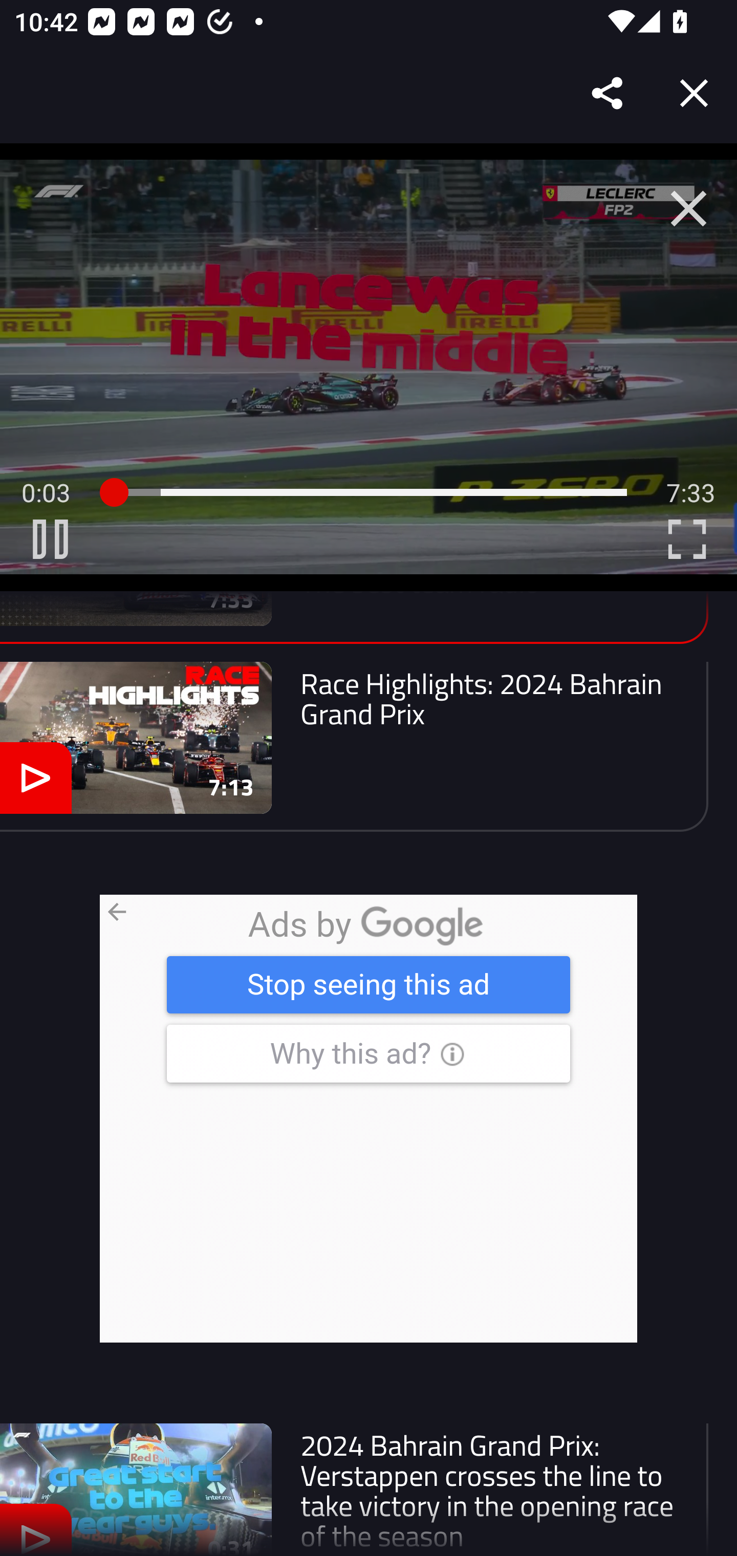 The image size is (737, 1556). What do you see at coordinates (354, 747) in the screenshot?
I see `7:13 Race Highlights: 2024 Bahrain Grand Prix` at bounding box center [354, 747].